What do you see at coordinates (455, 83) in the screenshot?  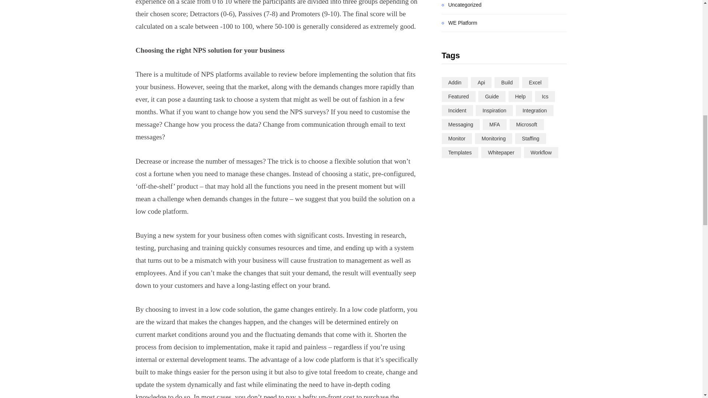 I see `Addin` at bounding box center [455, 83].